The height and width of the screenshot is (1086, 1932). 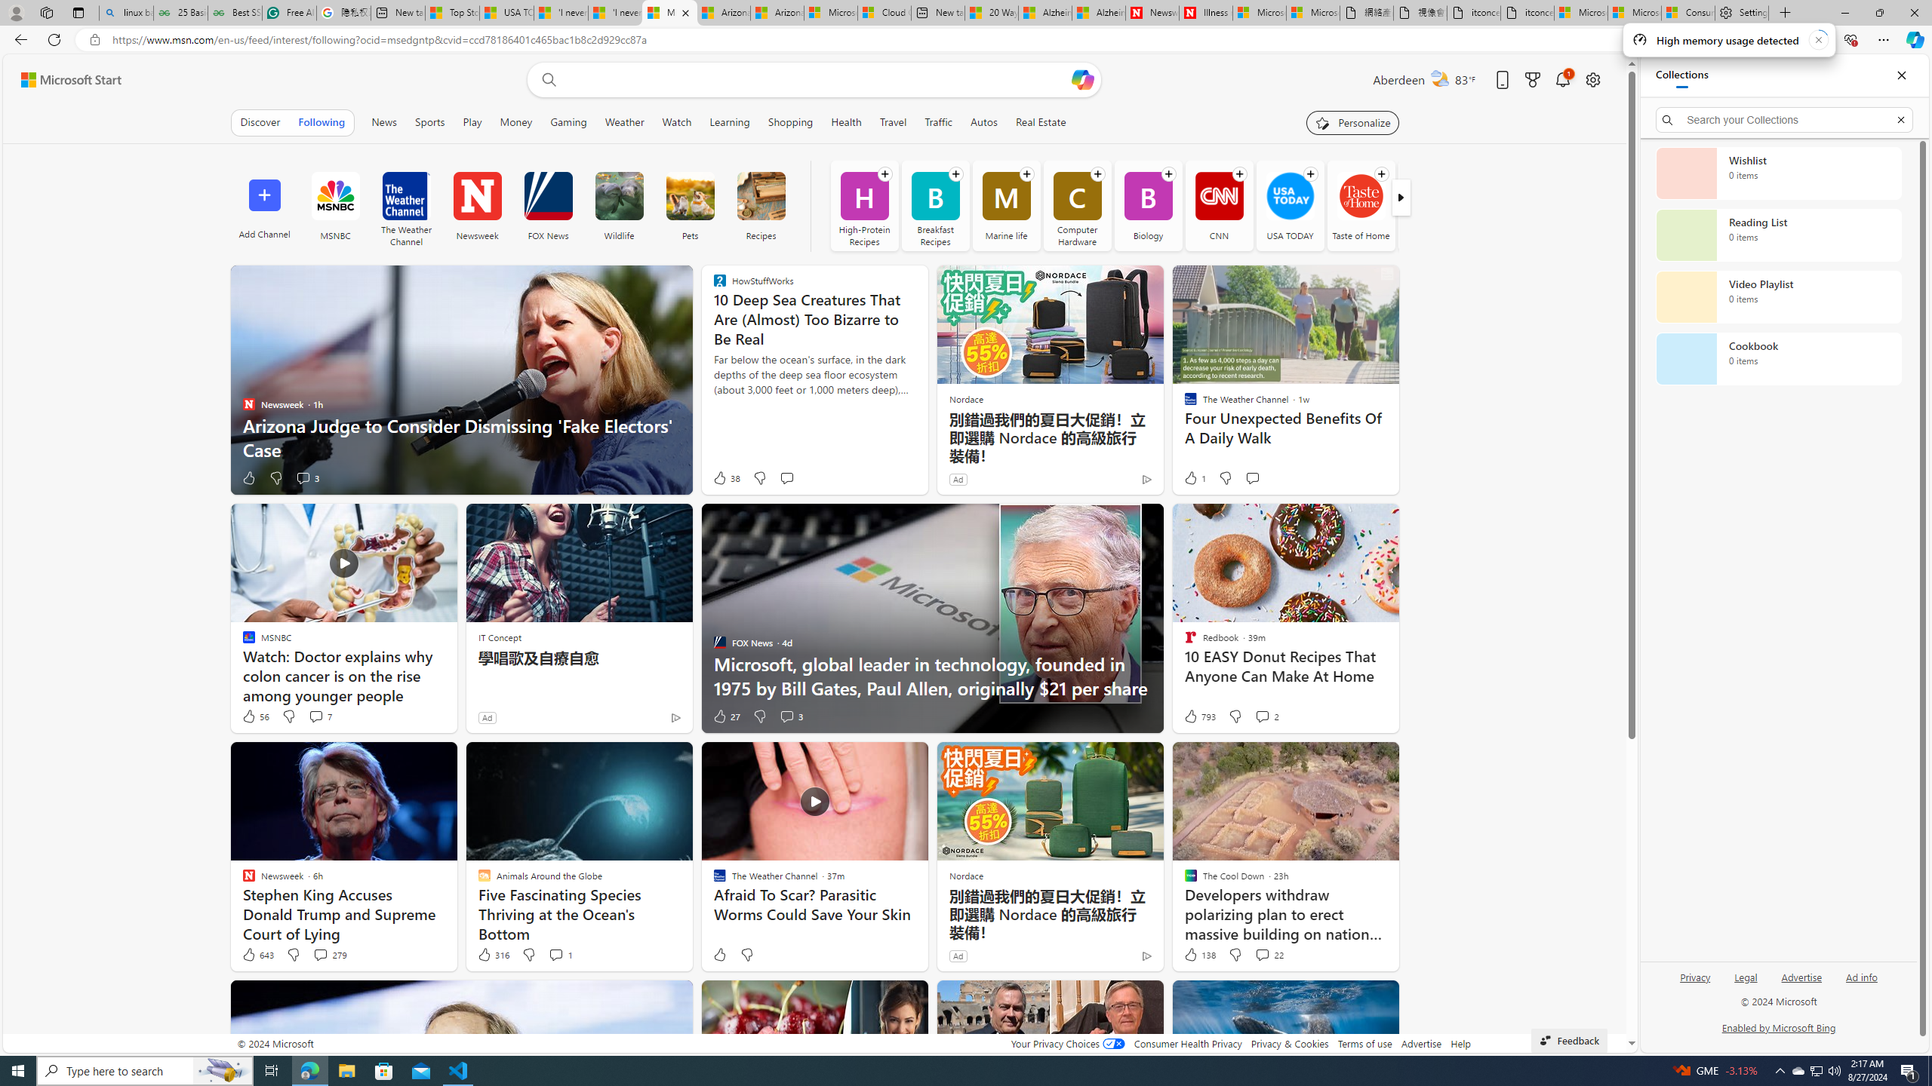 What do you see at coordinates (1198, 716) in the screenshot?
I see `793 Like` at bounding box center [1198, 716].